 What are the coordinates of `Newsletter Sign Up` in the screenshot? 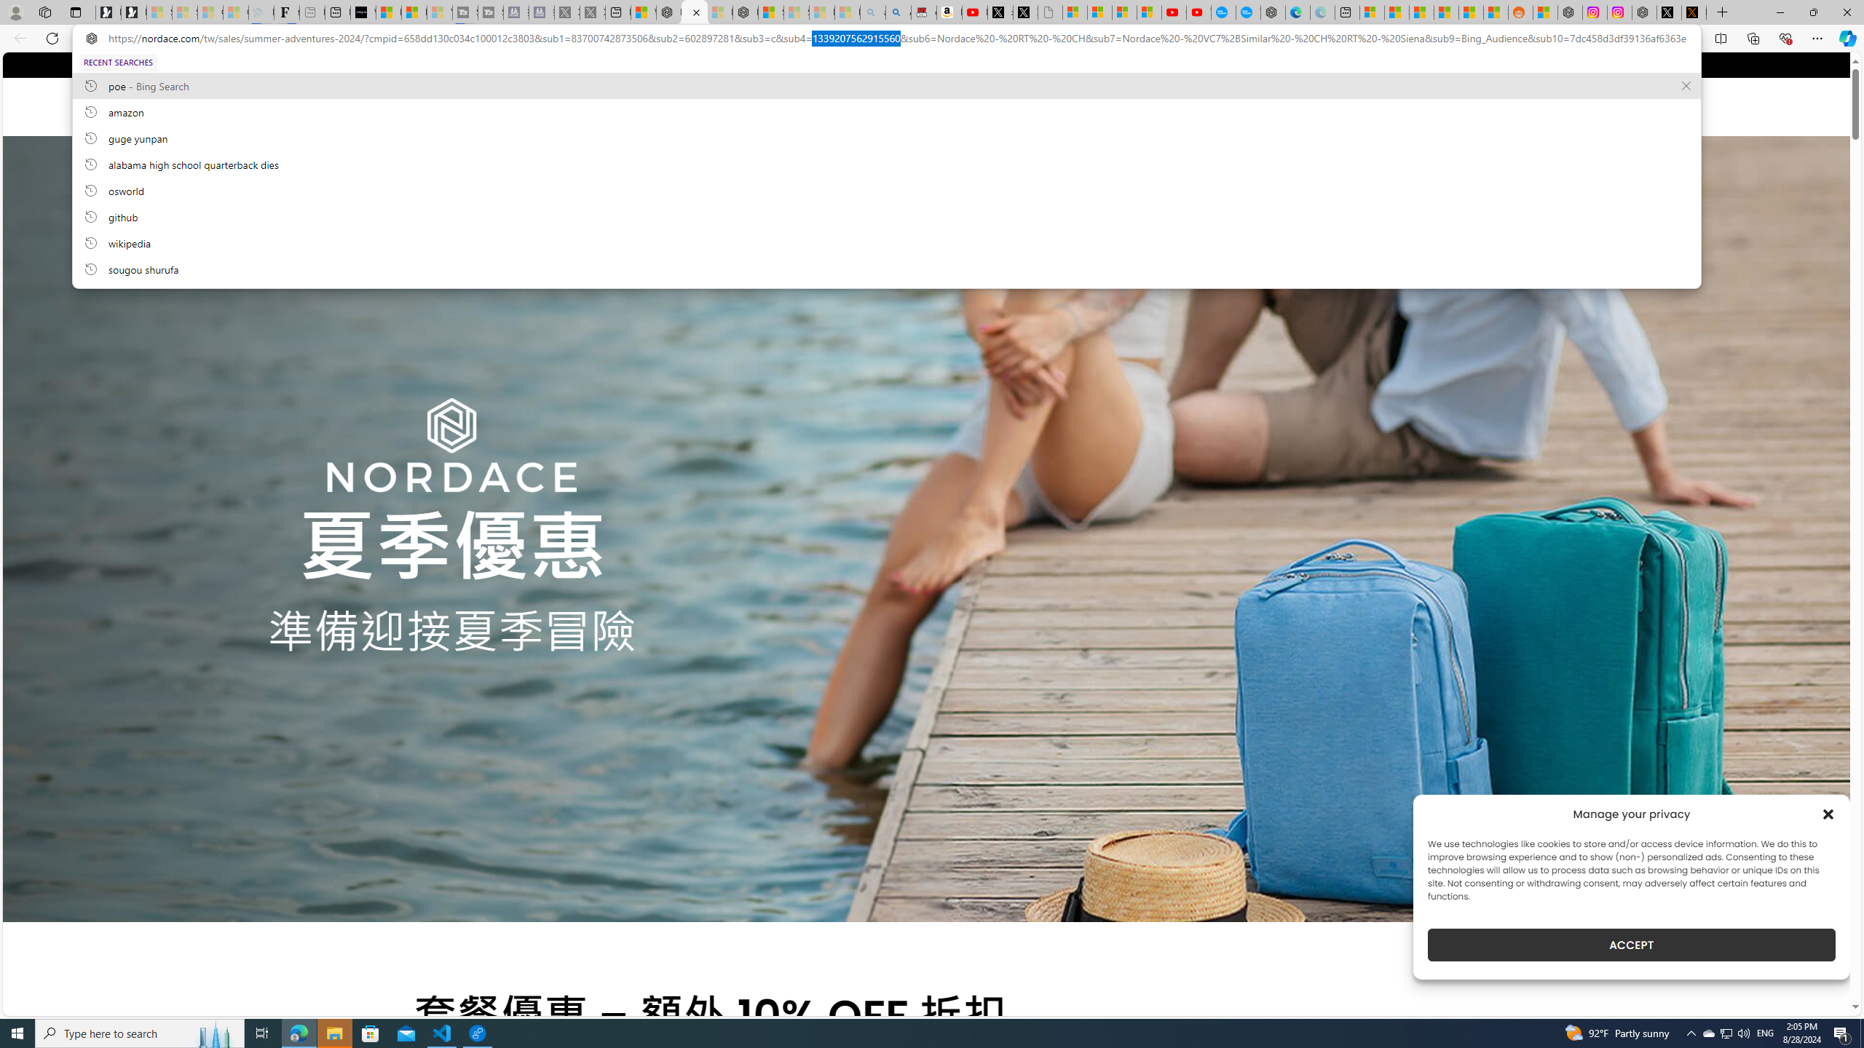 It's located at (134, 12).